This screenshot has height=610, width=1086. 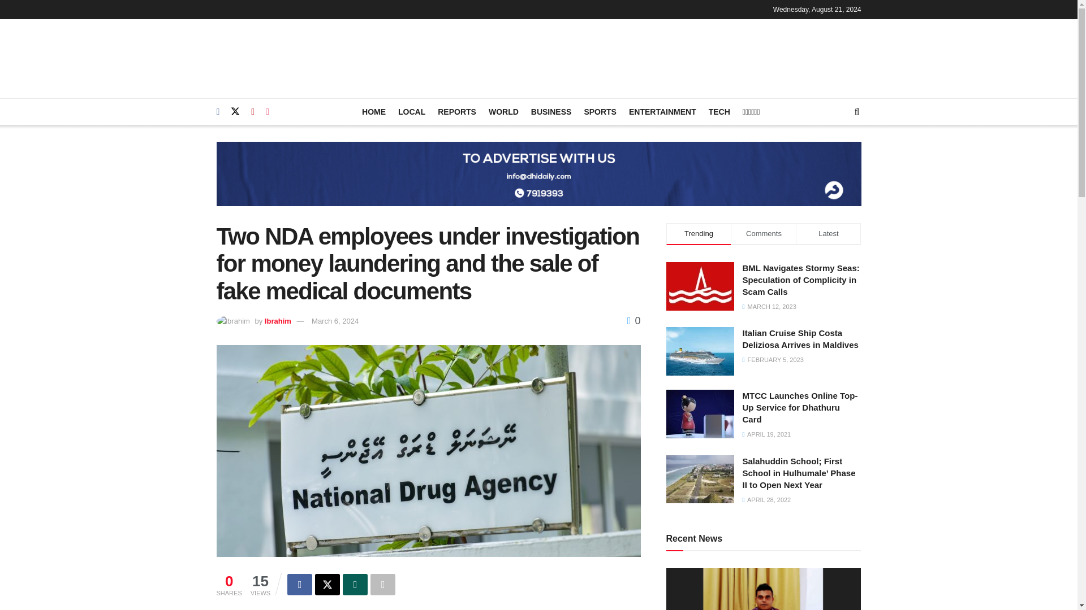 I want to click on BUSINESS, so click(x=551, y=111).